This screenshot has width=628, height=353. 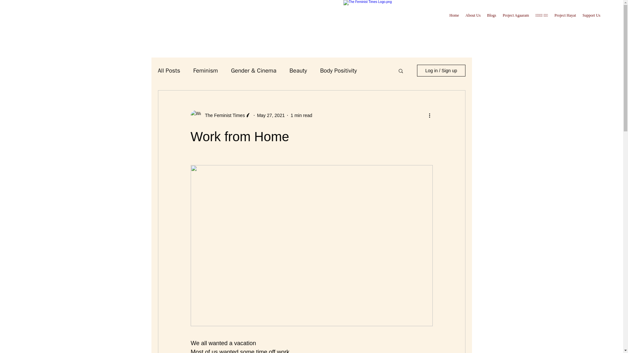 What do you see at coordinates (298, 71) in the screenshot?
I see `Beauty` at bounding box center [298, 71].